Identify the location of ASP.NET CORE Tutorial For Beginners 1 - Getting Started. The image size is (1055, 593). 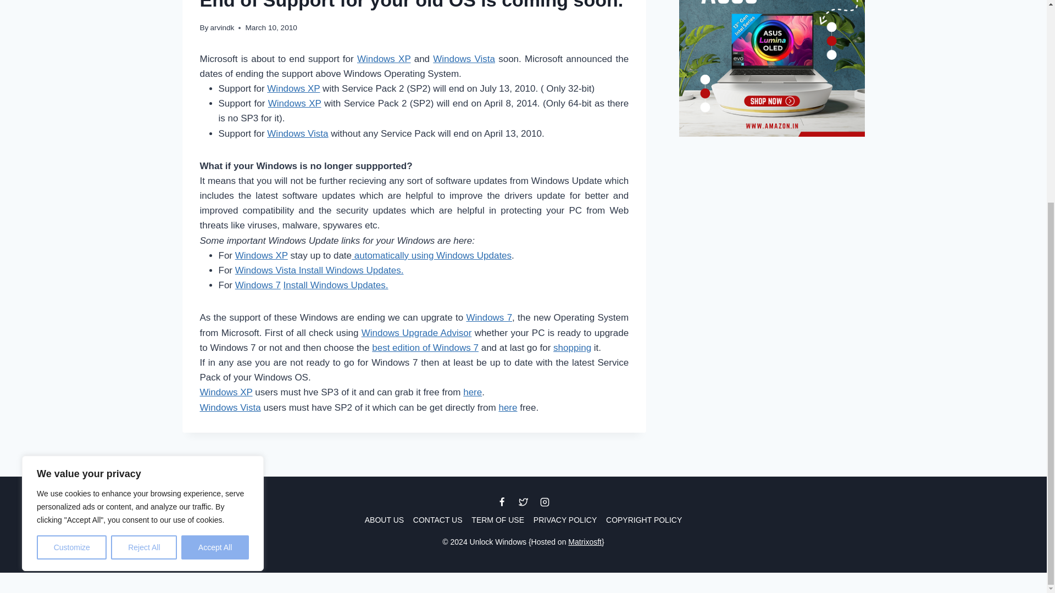
(772, 224).